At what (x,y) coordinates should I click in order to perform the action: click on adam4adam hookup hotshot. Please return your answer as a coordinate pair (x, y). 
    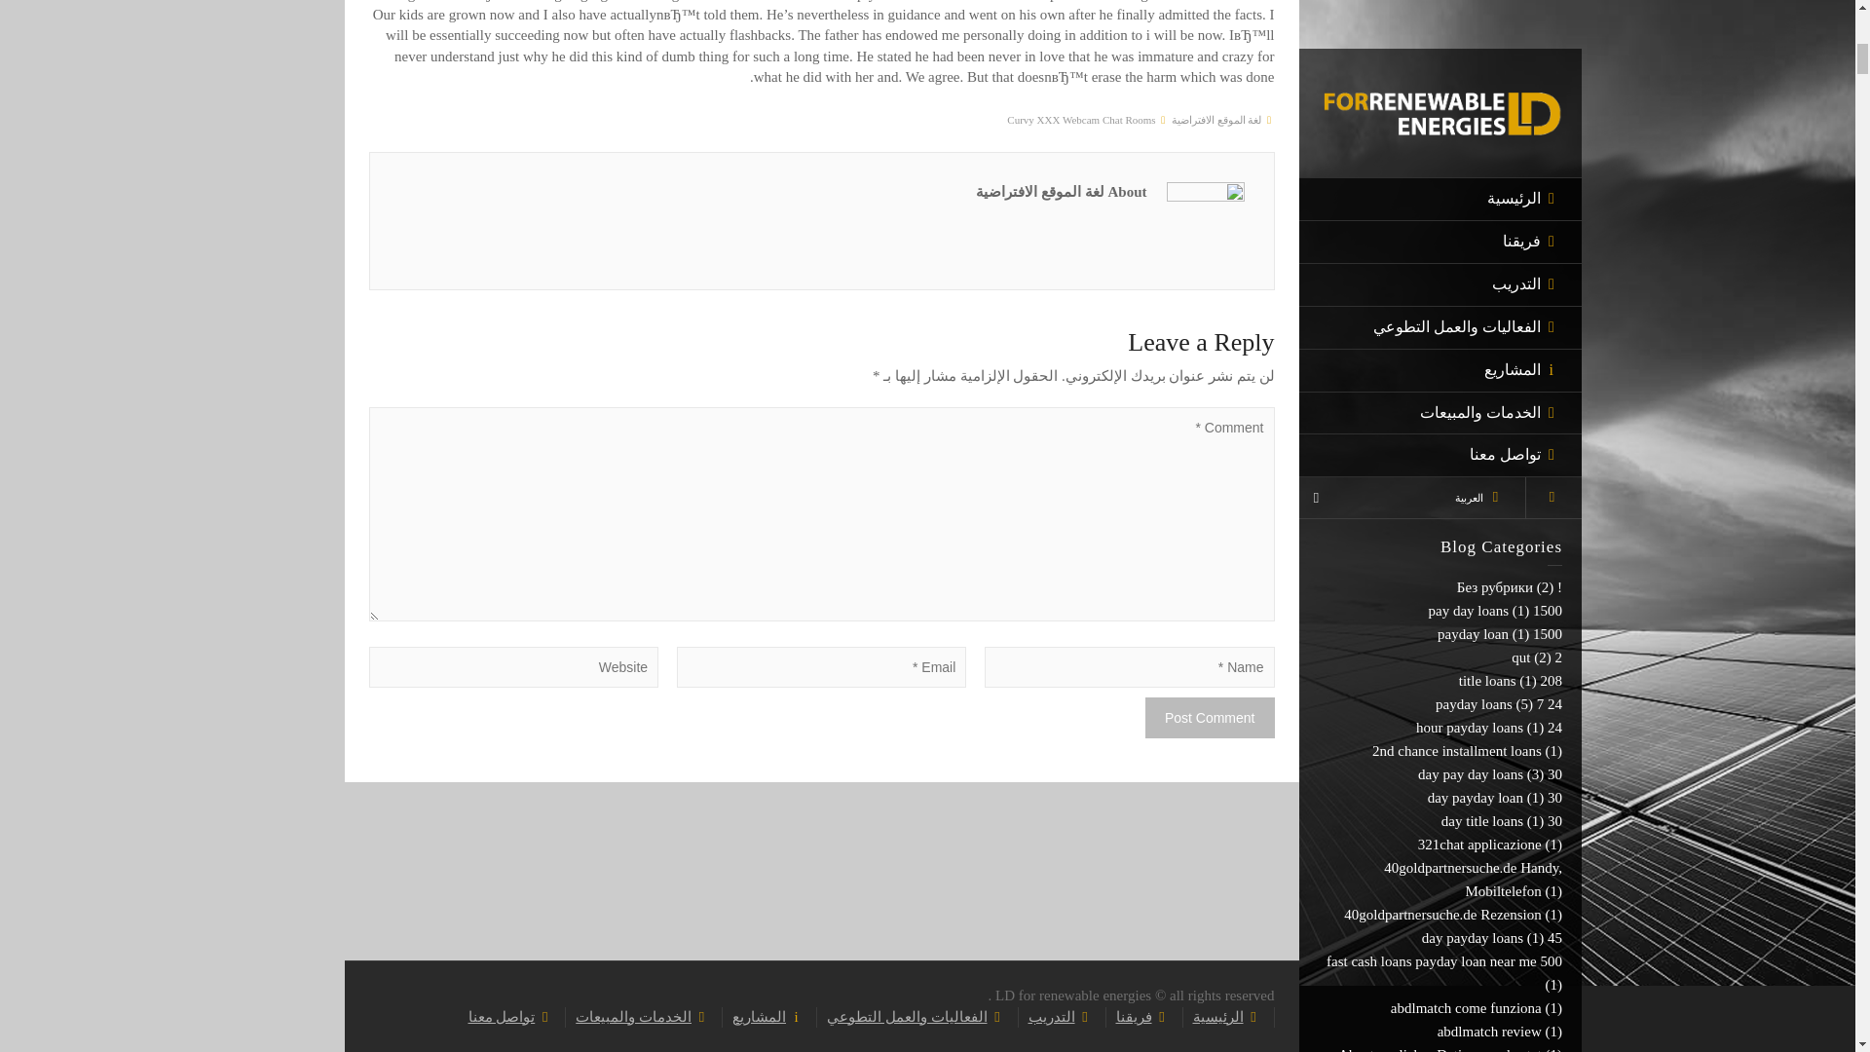
    Looking at the image, I should click on (1459, 119).